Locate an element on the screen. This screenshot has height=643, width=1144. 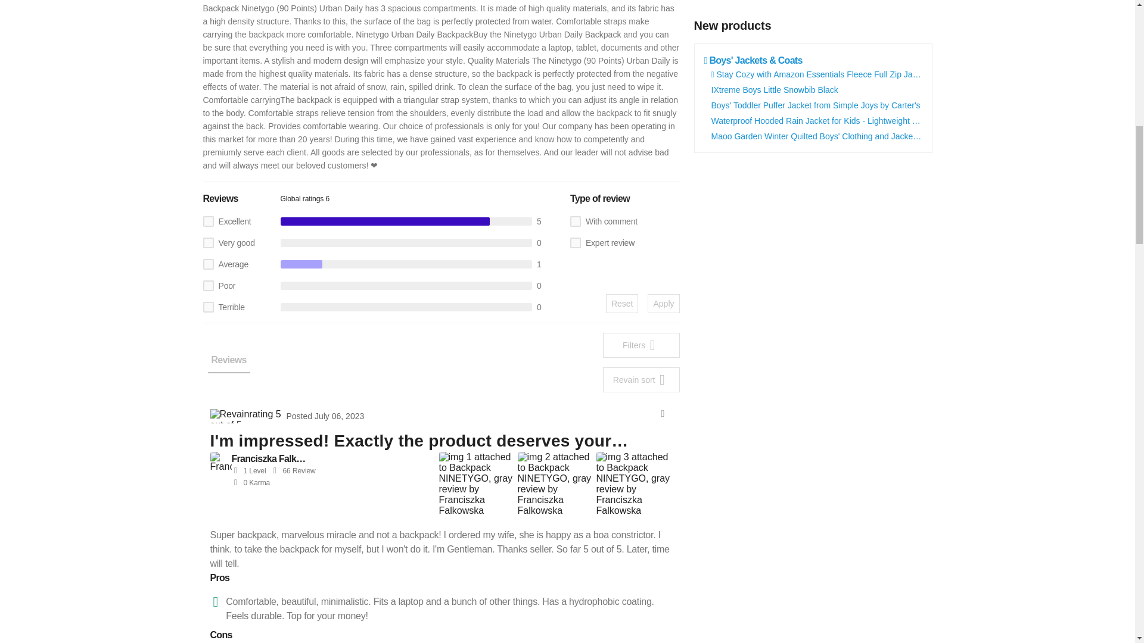
Revain sort is located at coordinates (641, 379).